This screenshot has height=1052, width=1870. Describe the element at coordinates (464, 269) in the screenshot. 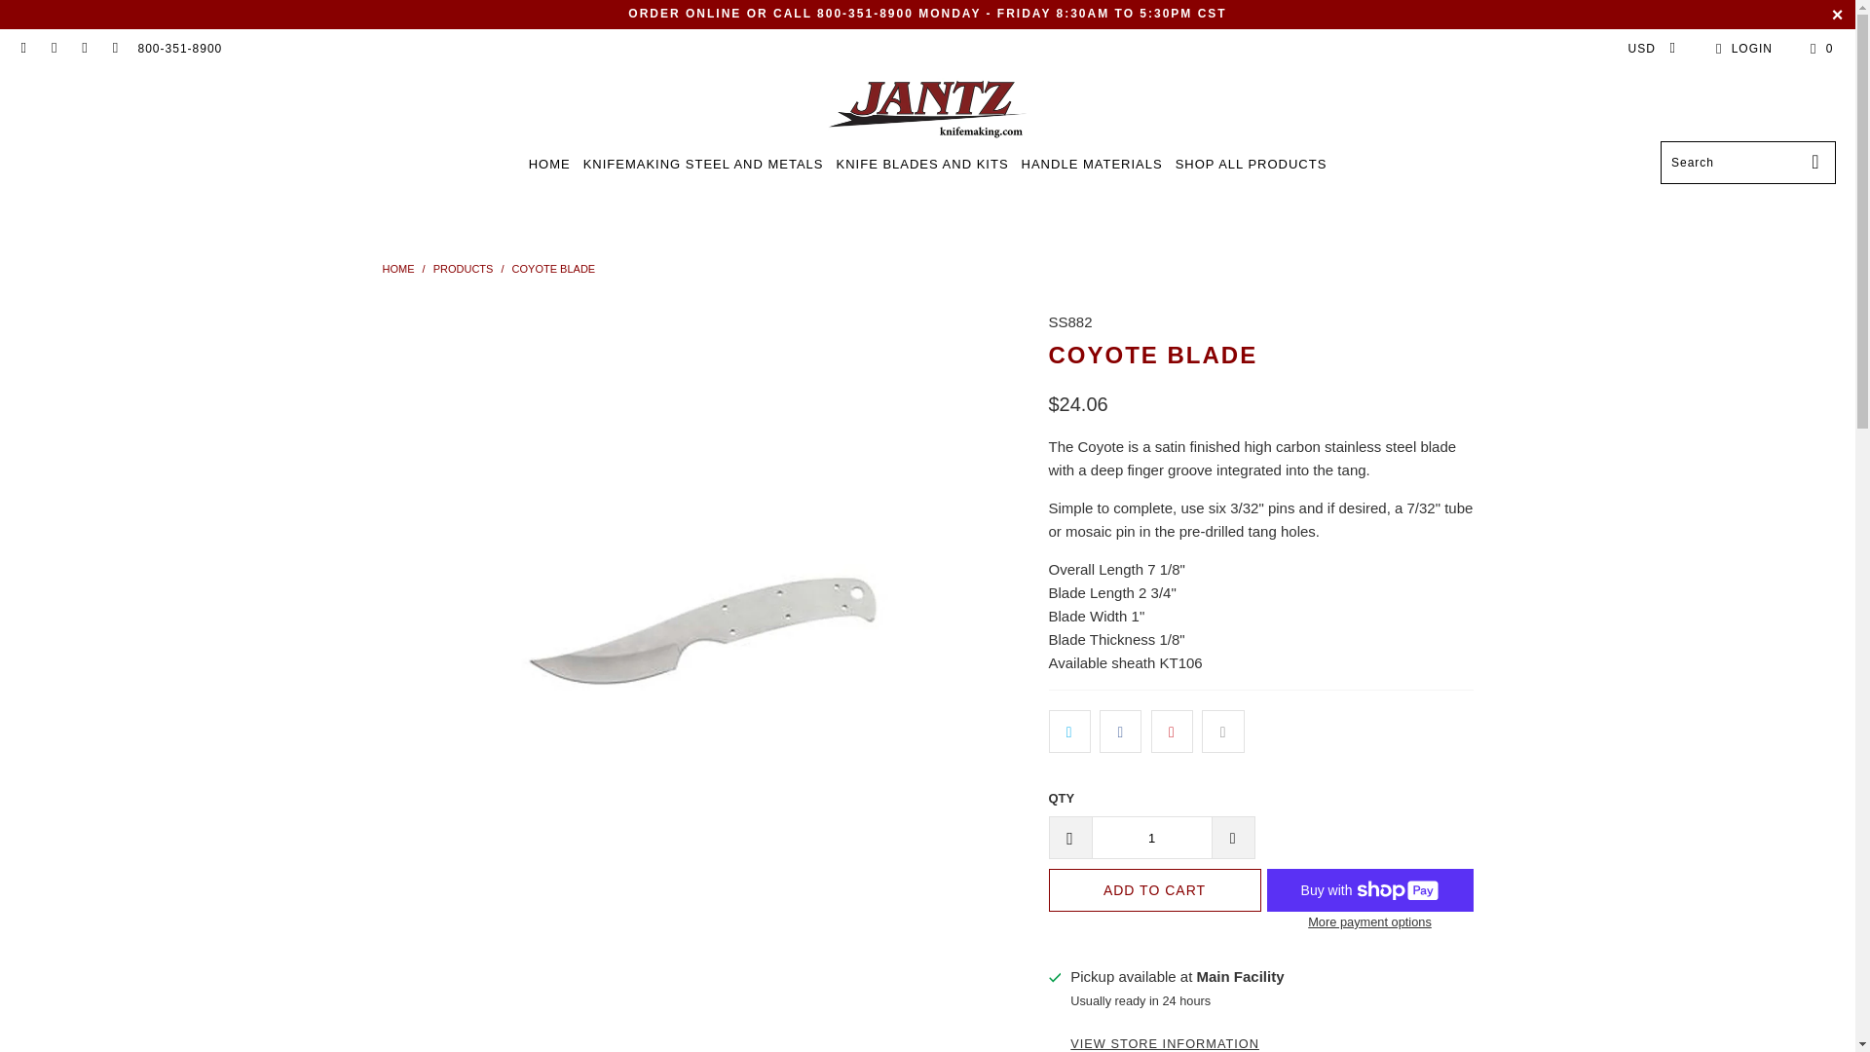

I see `Products` at that location.